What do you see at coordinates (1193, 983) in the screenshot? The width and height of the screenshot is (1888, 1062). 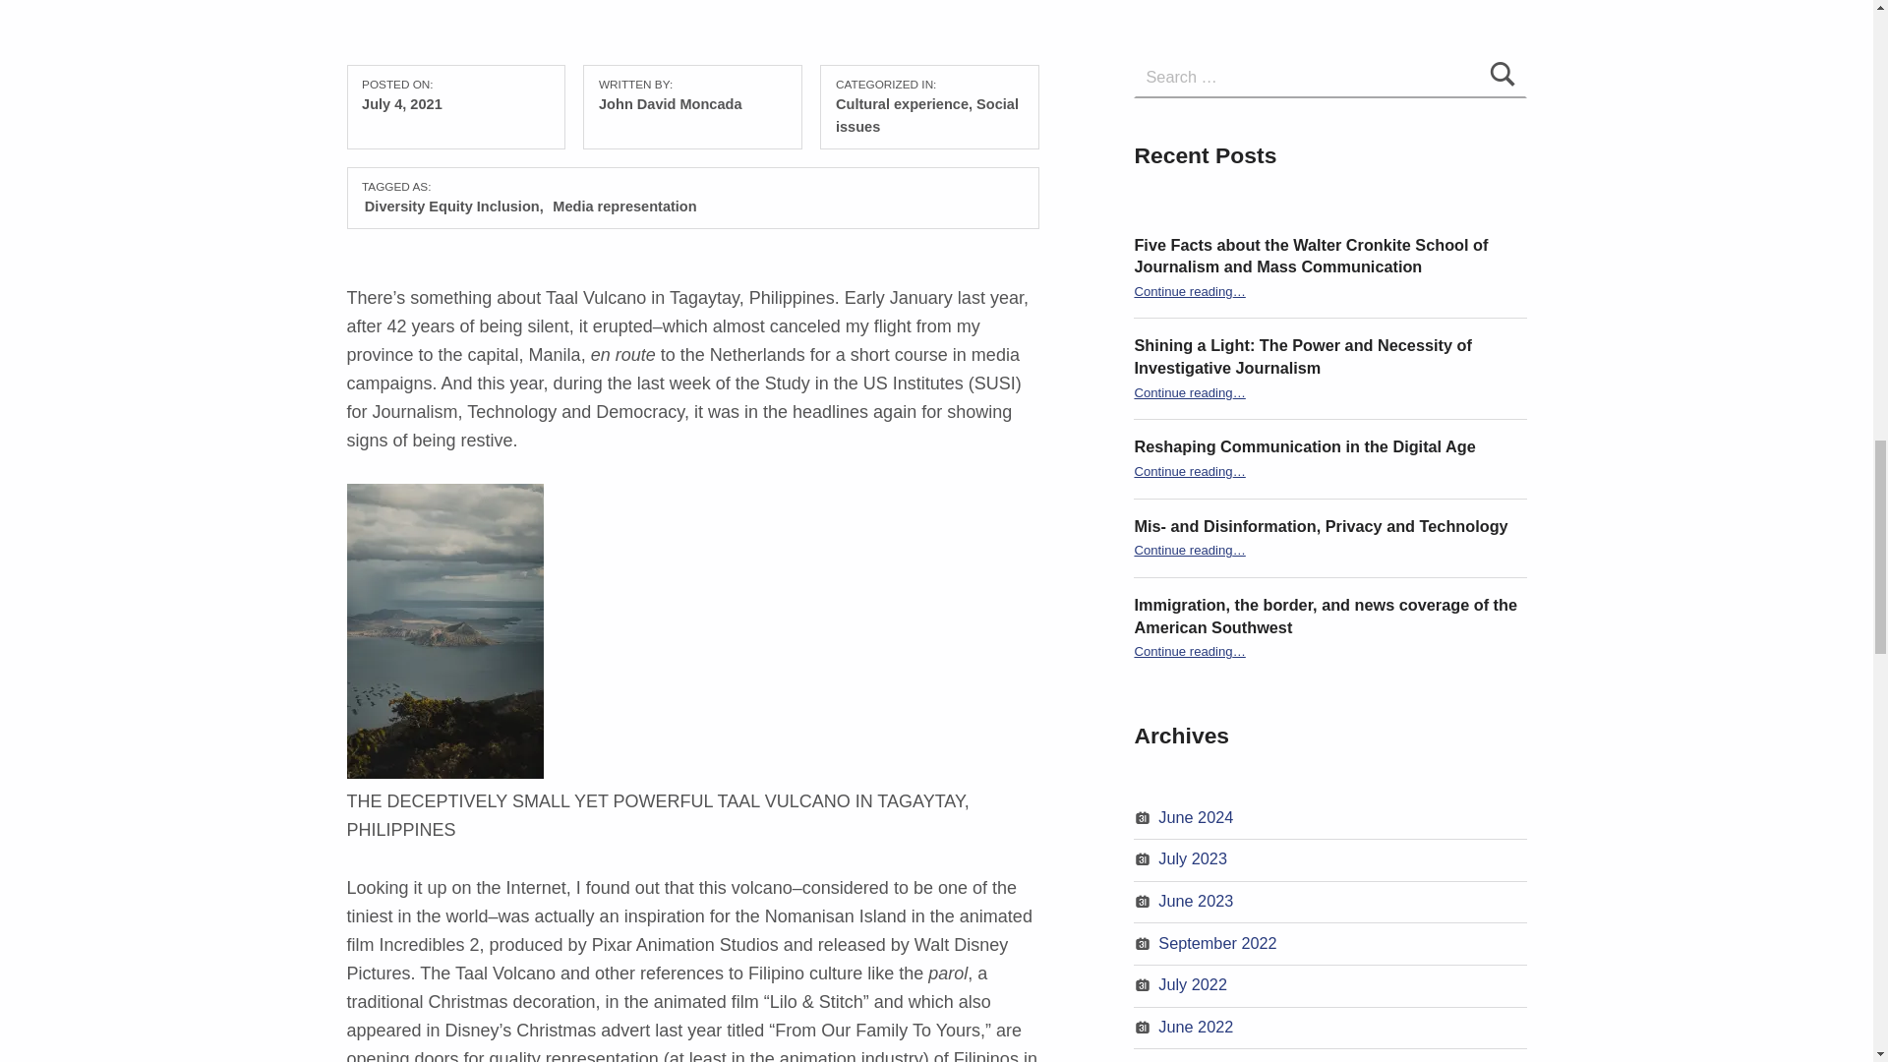 I see `July 2022` at bounding box center [1193, 983].